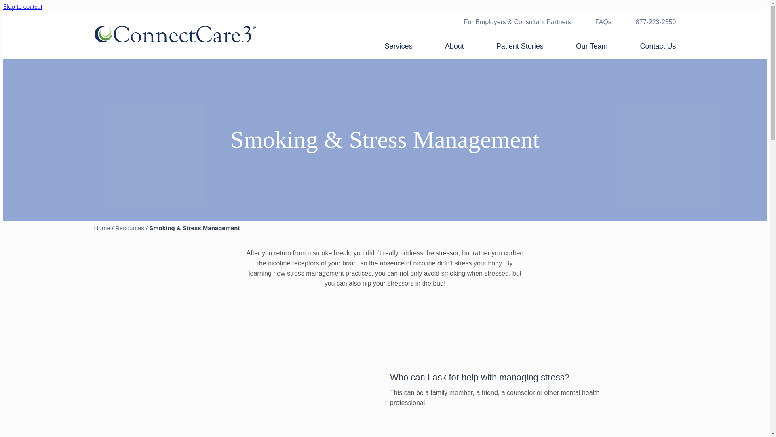 This screenshot has height=437, width=776. What do you see at coordinates (102, 228) in the screenshot?
I see `Home` at bounding box center [102, 228].